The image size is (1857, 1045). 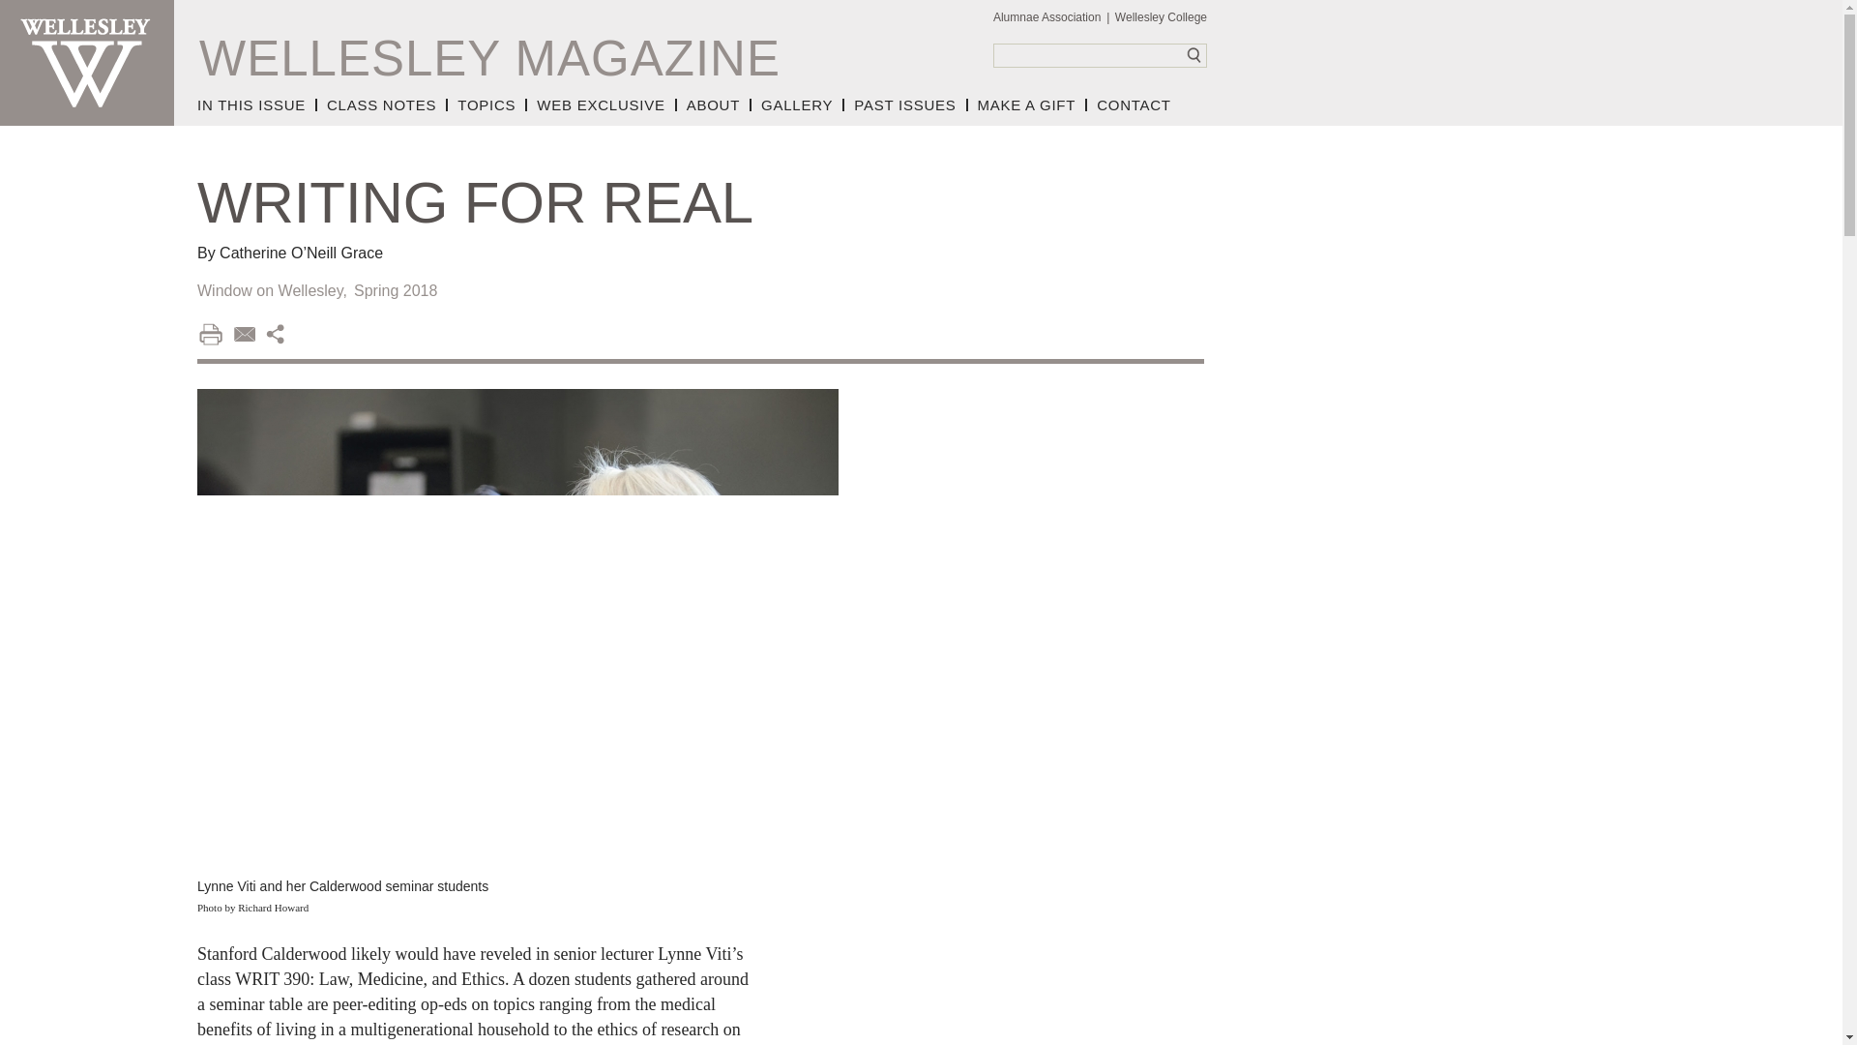 I want to click on WELLESLEY MAGAZINE, so click(x=489, y=58).